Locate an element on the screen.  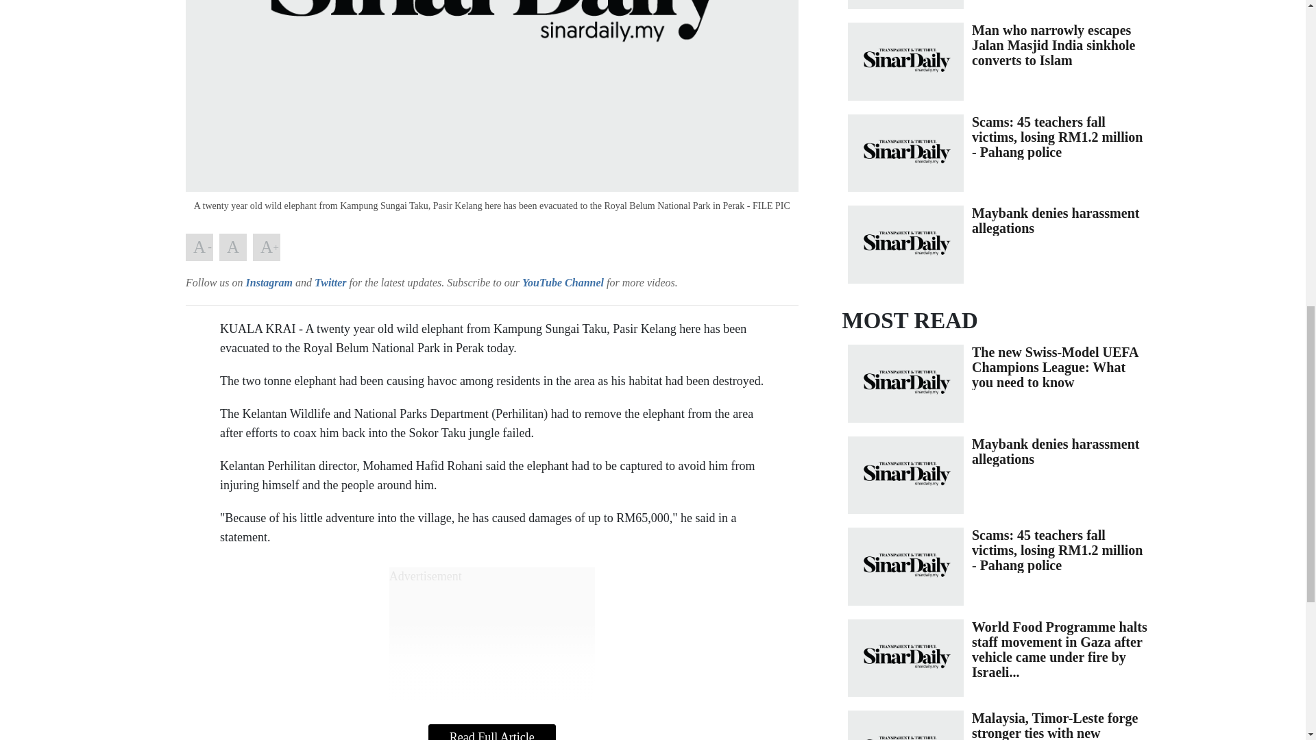
Teks Kecil is located at coordinates (199, 247).